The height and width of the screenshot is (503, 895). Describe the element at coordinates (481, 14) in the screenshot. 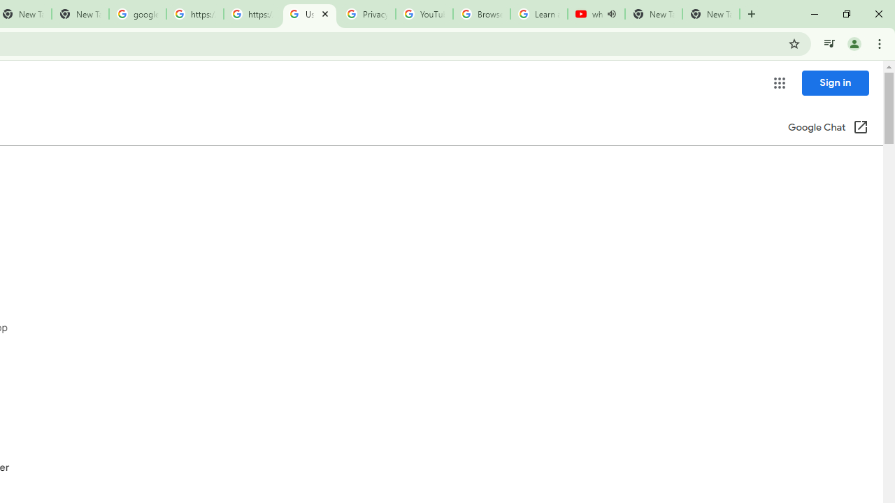

I see `Browse Chrome as a guest - Computer - Google Chrome Help` at that location.